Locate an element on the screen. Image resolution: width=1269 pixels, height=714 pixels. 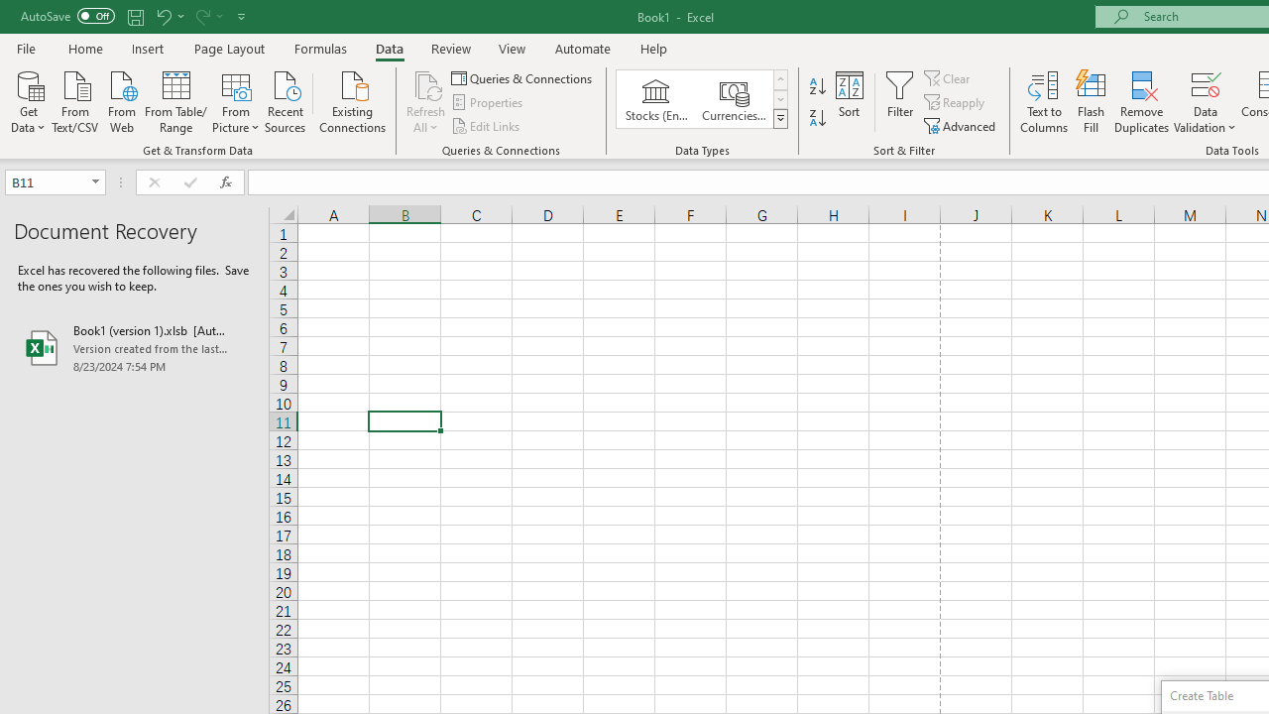
Text to Columns... is located at coordinates (1044, 101).